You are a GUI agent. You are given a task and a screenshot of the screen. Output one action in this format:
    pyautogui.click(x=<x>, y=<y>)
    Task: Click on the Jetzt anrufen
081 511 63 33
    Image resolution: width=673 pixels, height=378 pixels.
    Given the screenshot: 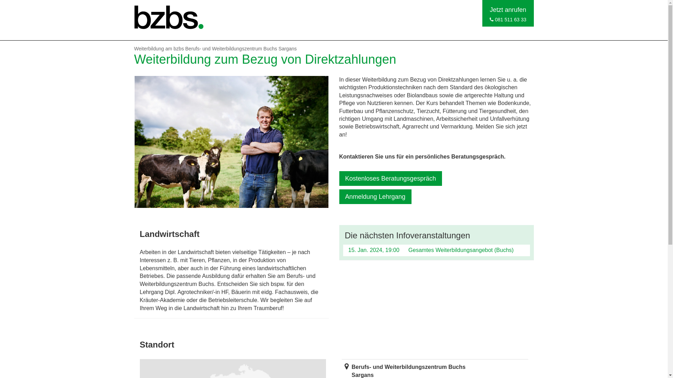 What is the action you would take?
    pyautogui.click(x=508, y=13)
    